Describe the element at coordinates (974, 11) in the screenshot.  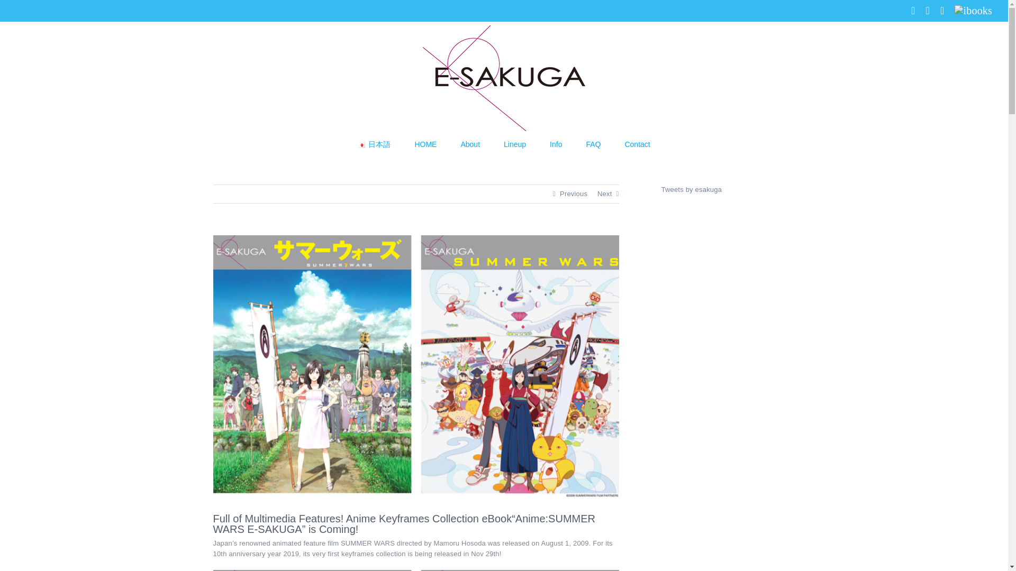
I see `Ibooks` at that location.